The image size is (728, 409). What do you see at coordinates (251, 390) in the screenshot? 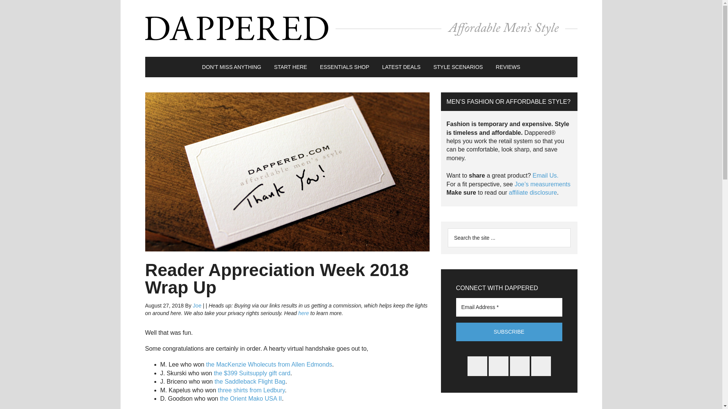
I see `three shirts from Ledbury` at bounding box center [251, 390].